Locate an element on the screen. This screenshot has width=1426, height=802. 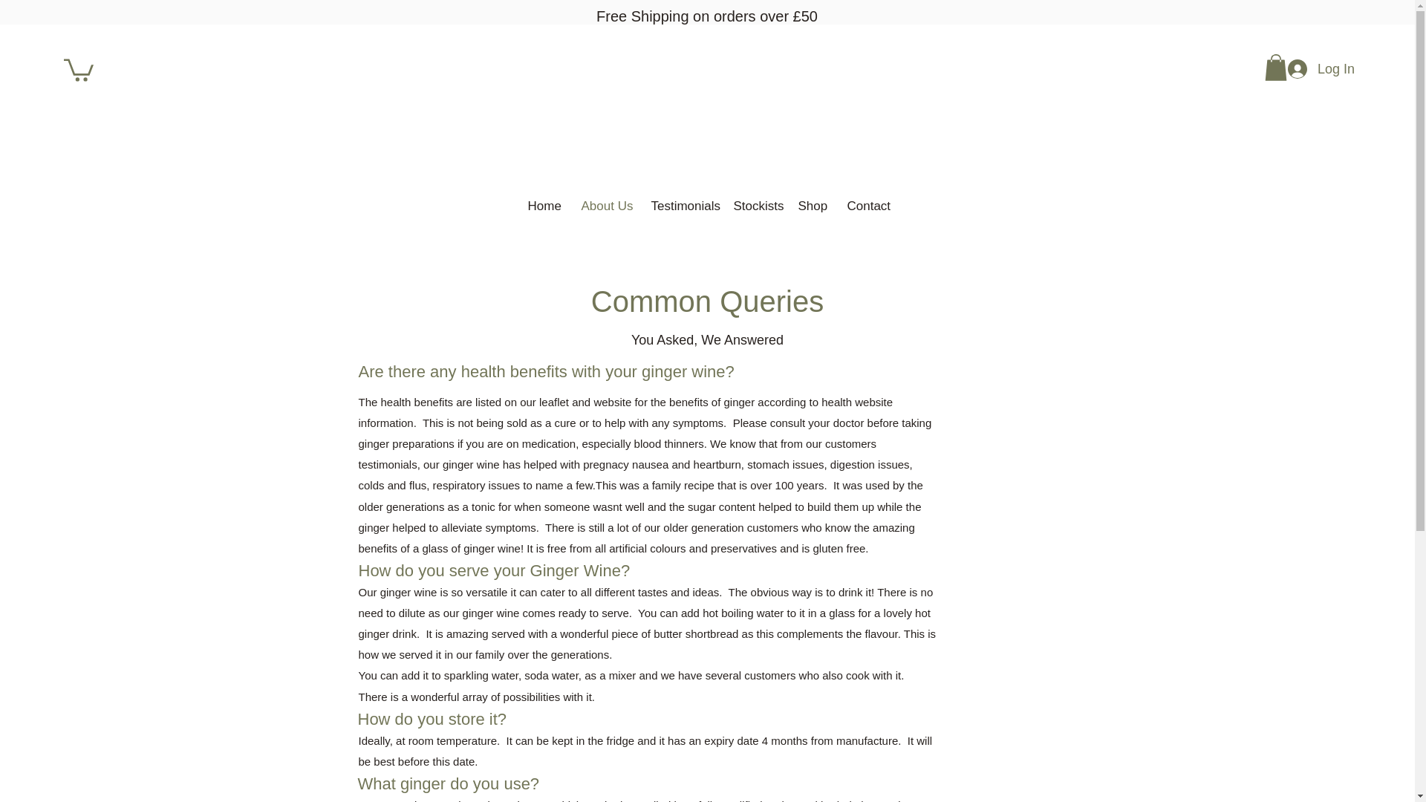
Home is located at coordinates (542, 206).